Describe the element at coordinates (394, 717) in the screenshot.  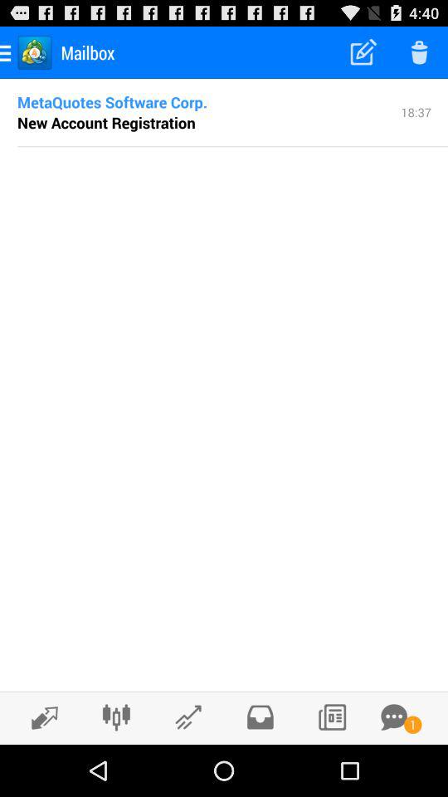
I see `message` at that location.